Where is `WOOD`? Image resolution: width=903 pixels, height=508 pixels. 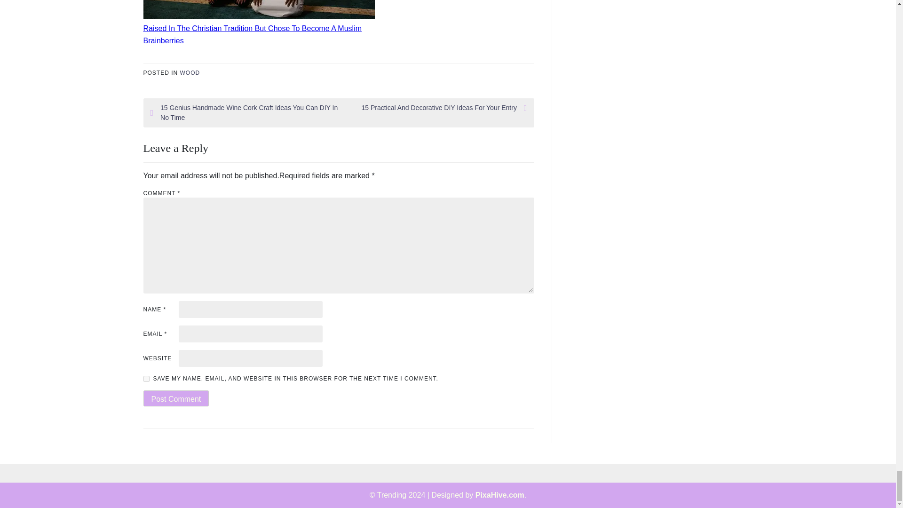 WOOD is located at coordinates (190, 72).